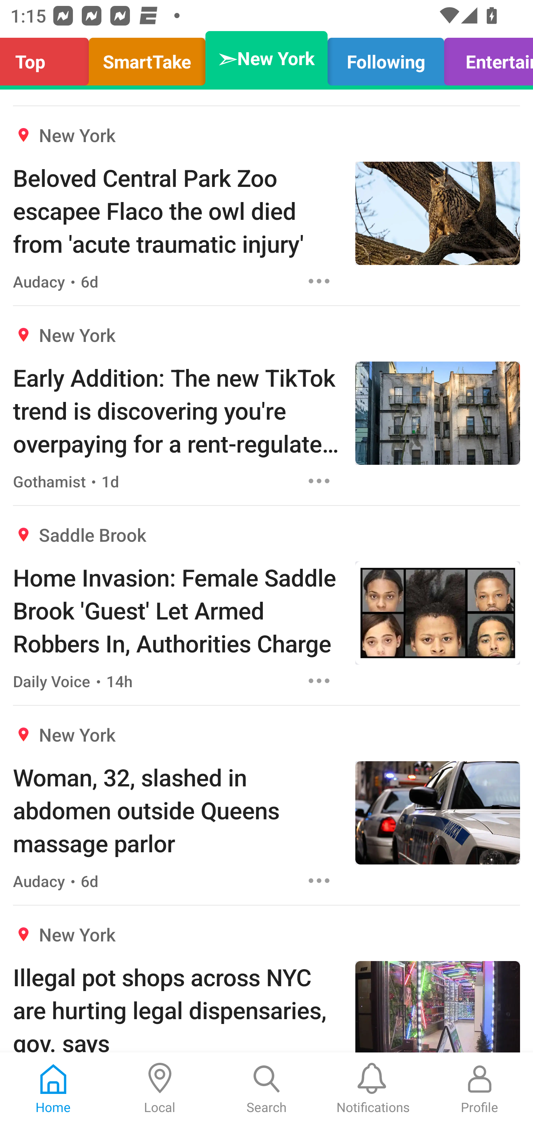  What do you see at coordinates (386, 58) in the screenshot?
I see `Following` at bounding box center [386, 58].